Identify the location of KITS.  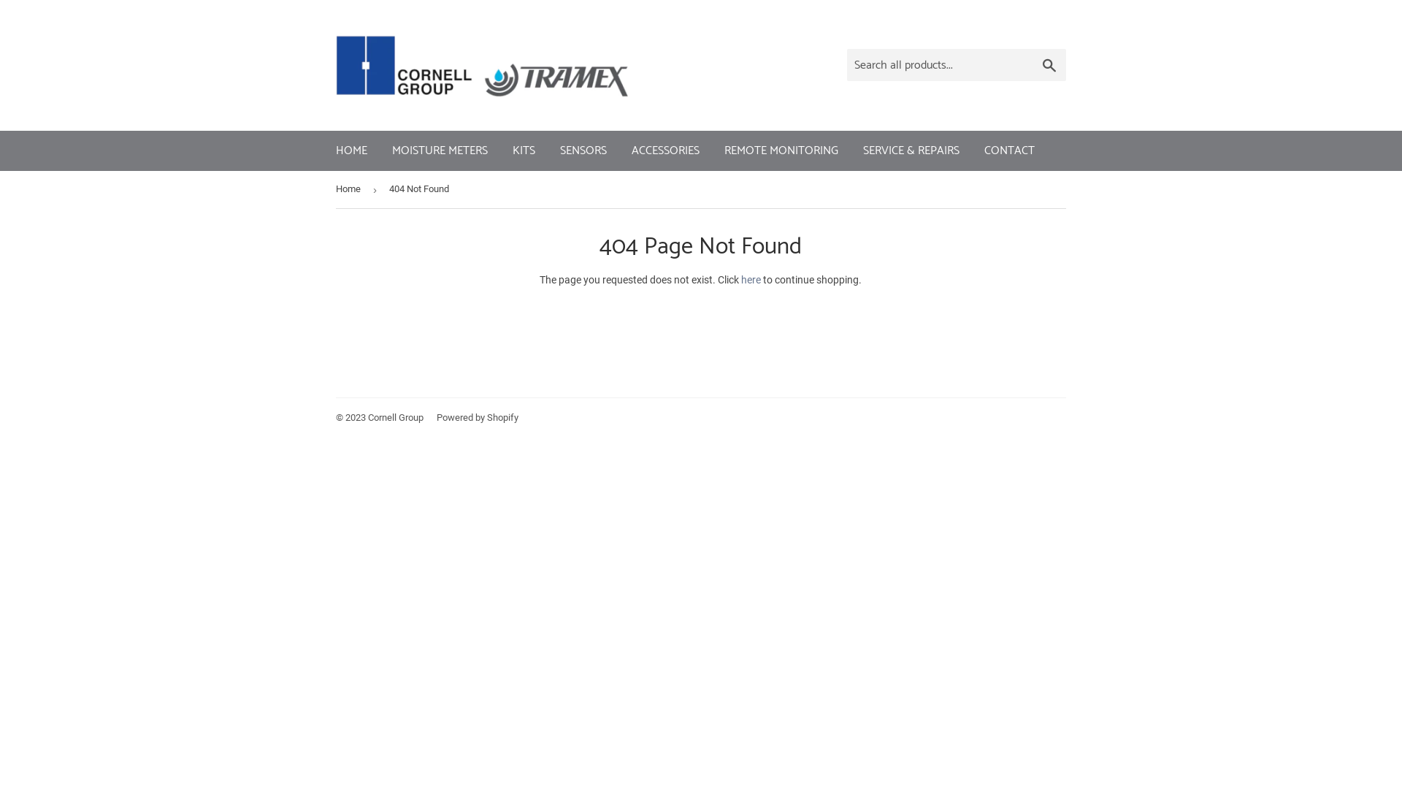
(524, 151).